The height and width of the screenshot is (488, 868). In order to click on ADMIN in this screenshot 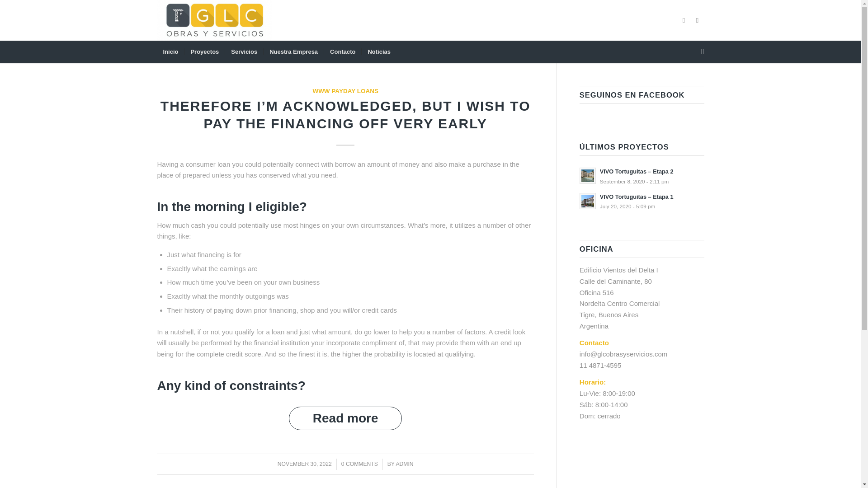, I will do `click(404, 464)`.